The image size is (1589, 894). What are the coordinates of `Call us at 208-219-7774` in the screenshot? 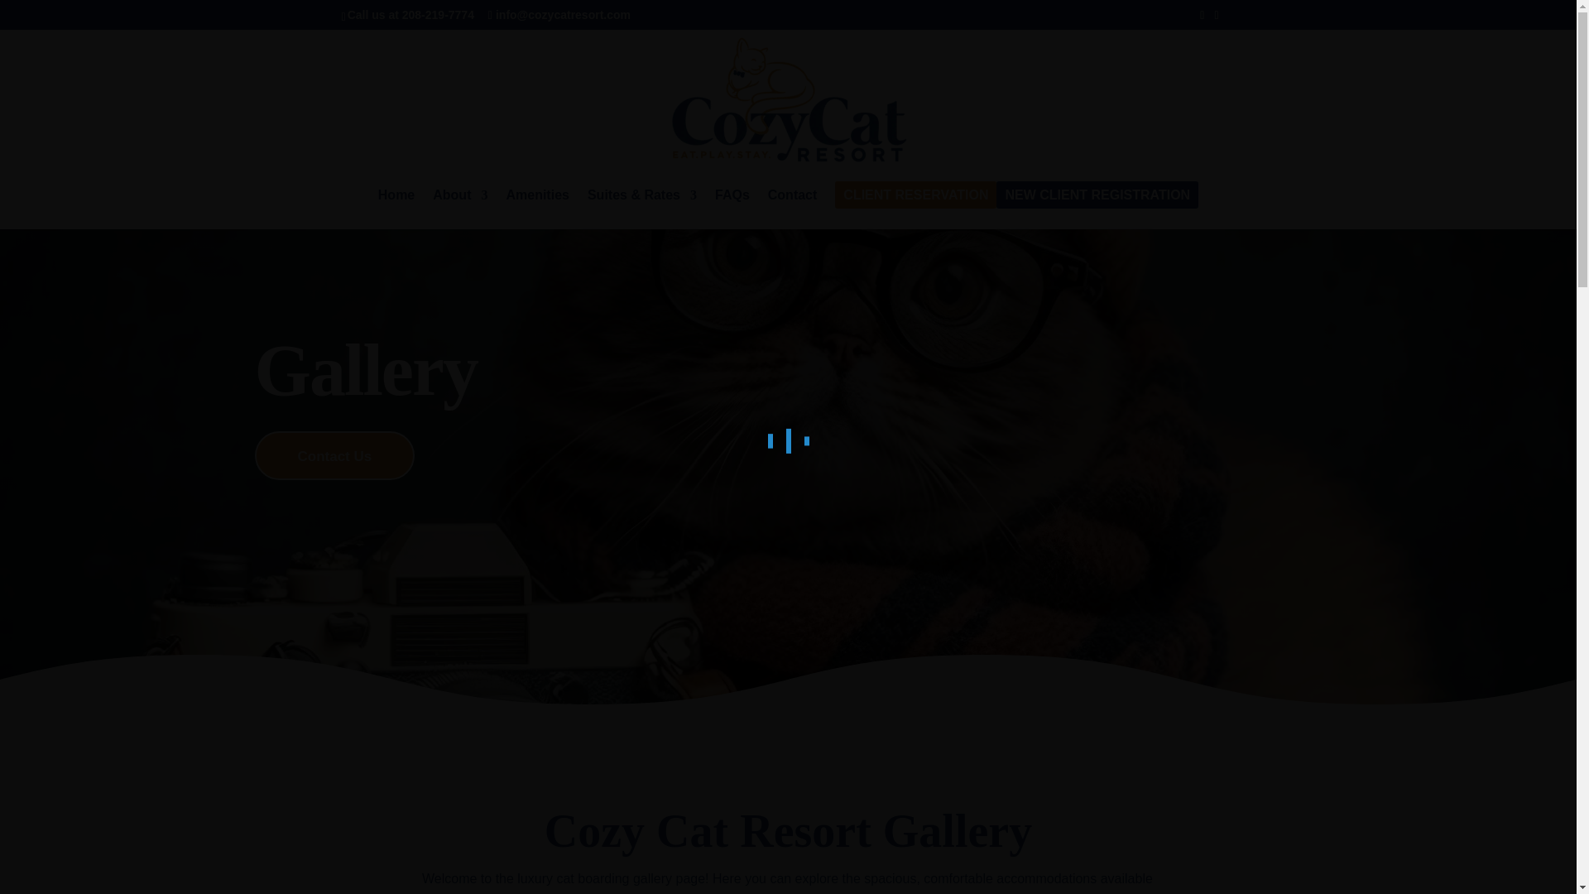 It's located at (410, 14).